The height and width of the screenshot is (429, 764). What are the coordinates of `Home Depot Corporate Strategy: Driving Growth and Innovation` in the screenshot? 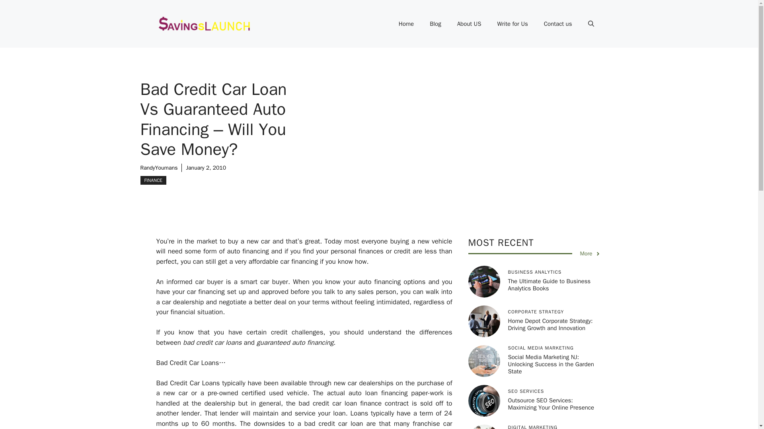 It's located at (550, 324).